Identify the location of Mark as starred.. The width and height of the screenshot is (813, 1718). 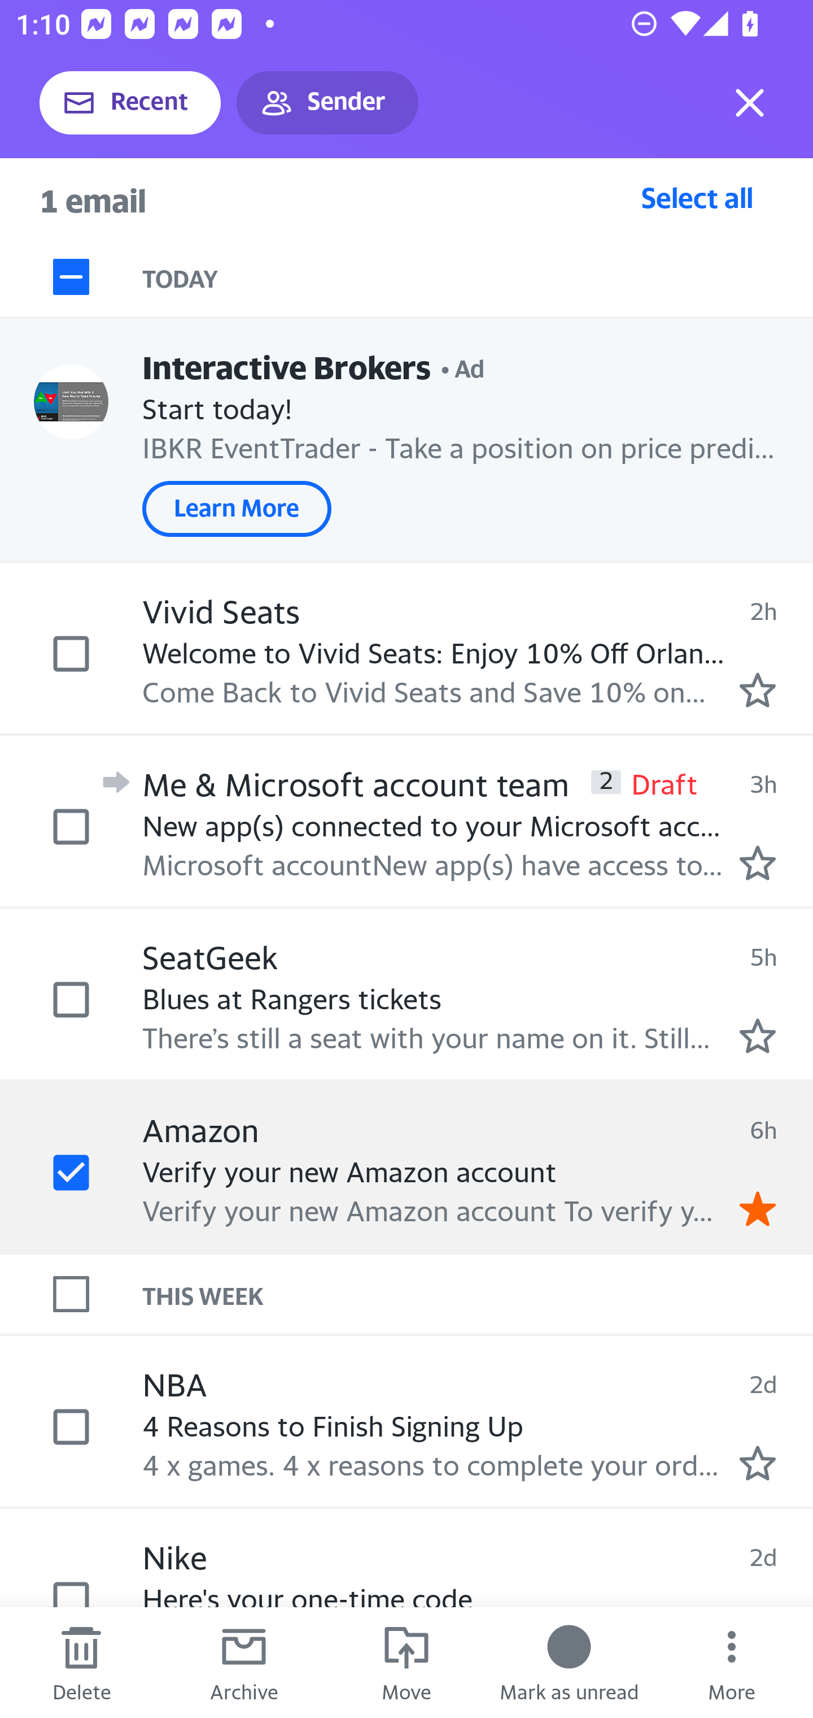
(758, 1035).